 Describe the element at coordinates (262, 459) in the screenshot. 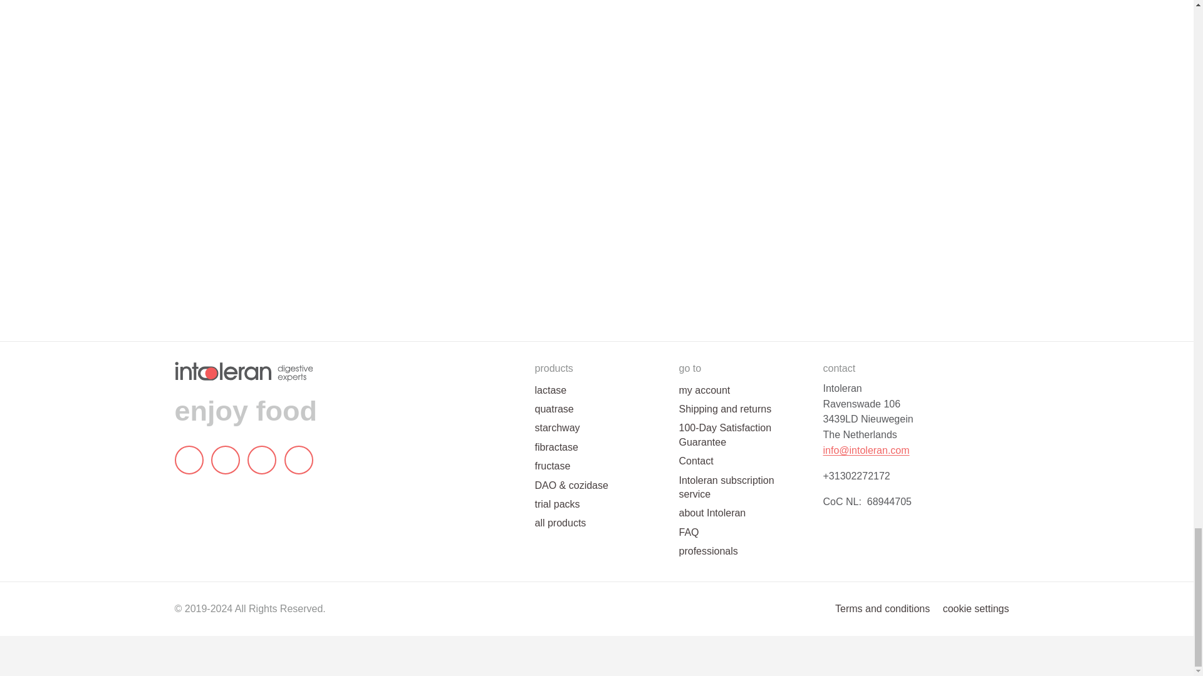

I see `Follow us` at that location.